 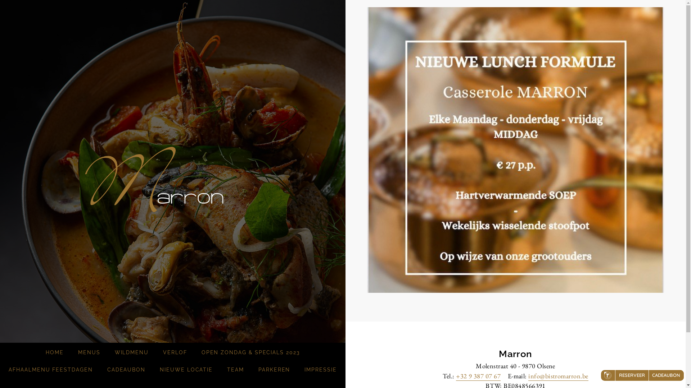 What do you see at coordinates (235, 370) in the screenshot?
I see `TEAM` at bounding box center [235, 370].